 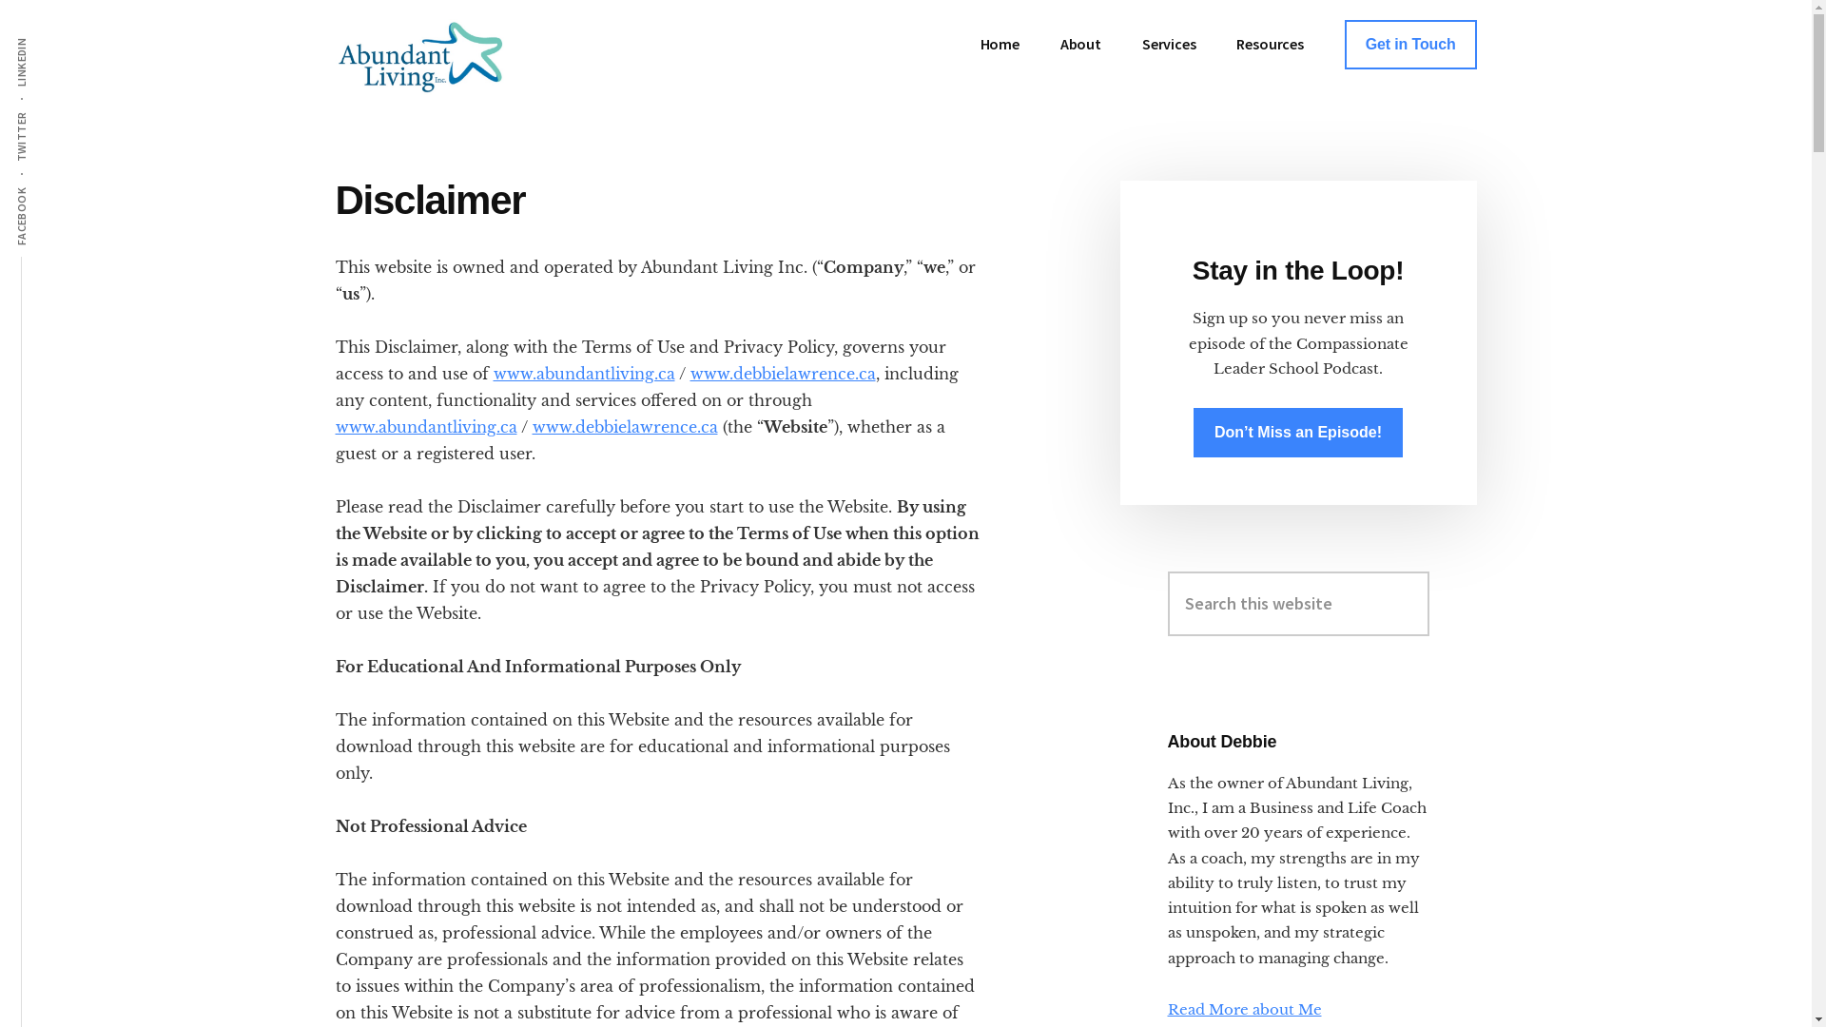 I want to click on www.abundantliving.ca, so click(x=584, y=374).